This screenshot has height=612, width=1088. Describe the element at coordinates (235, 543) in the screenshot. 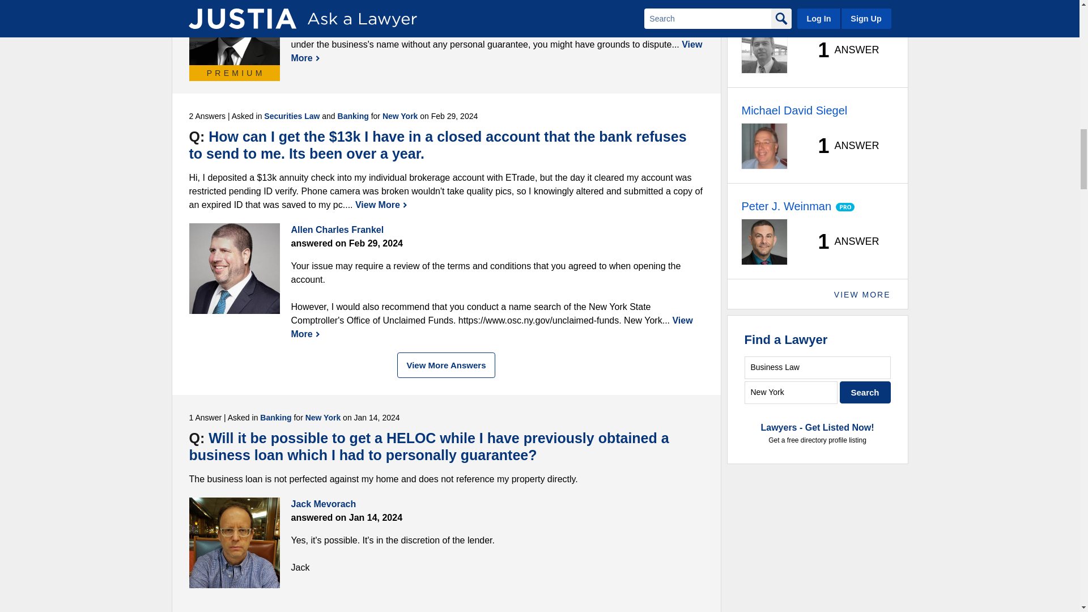

I see `Jack Mevorach` at that location.